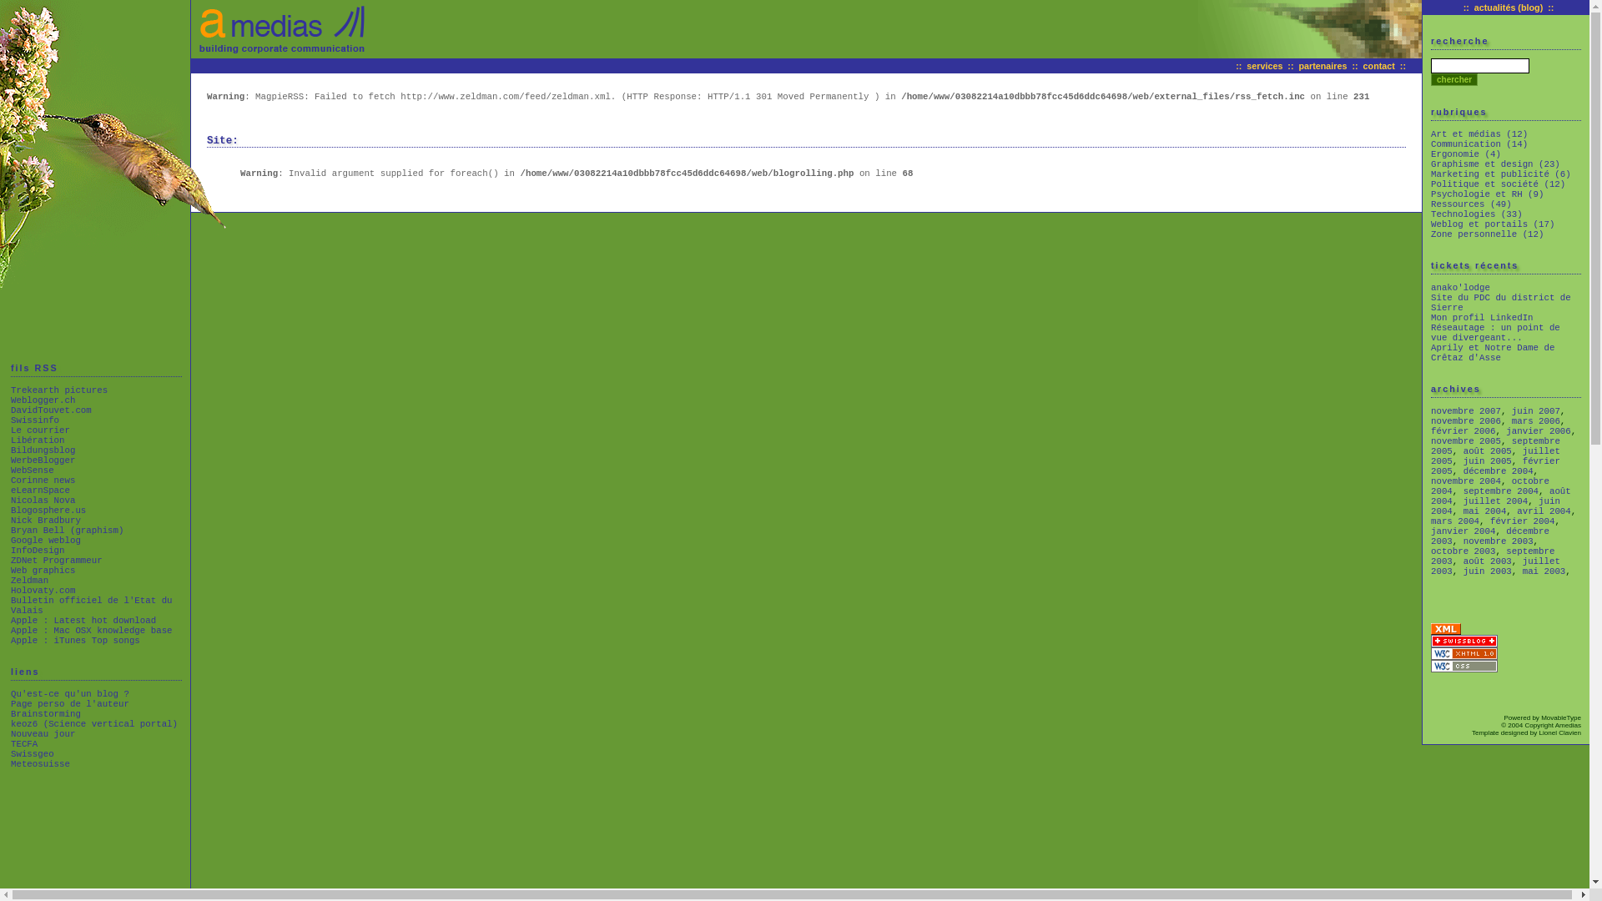 This screenshot has width=1602, height=901. I want to click on Communication (14), so click(1479, 144).